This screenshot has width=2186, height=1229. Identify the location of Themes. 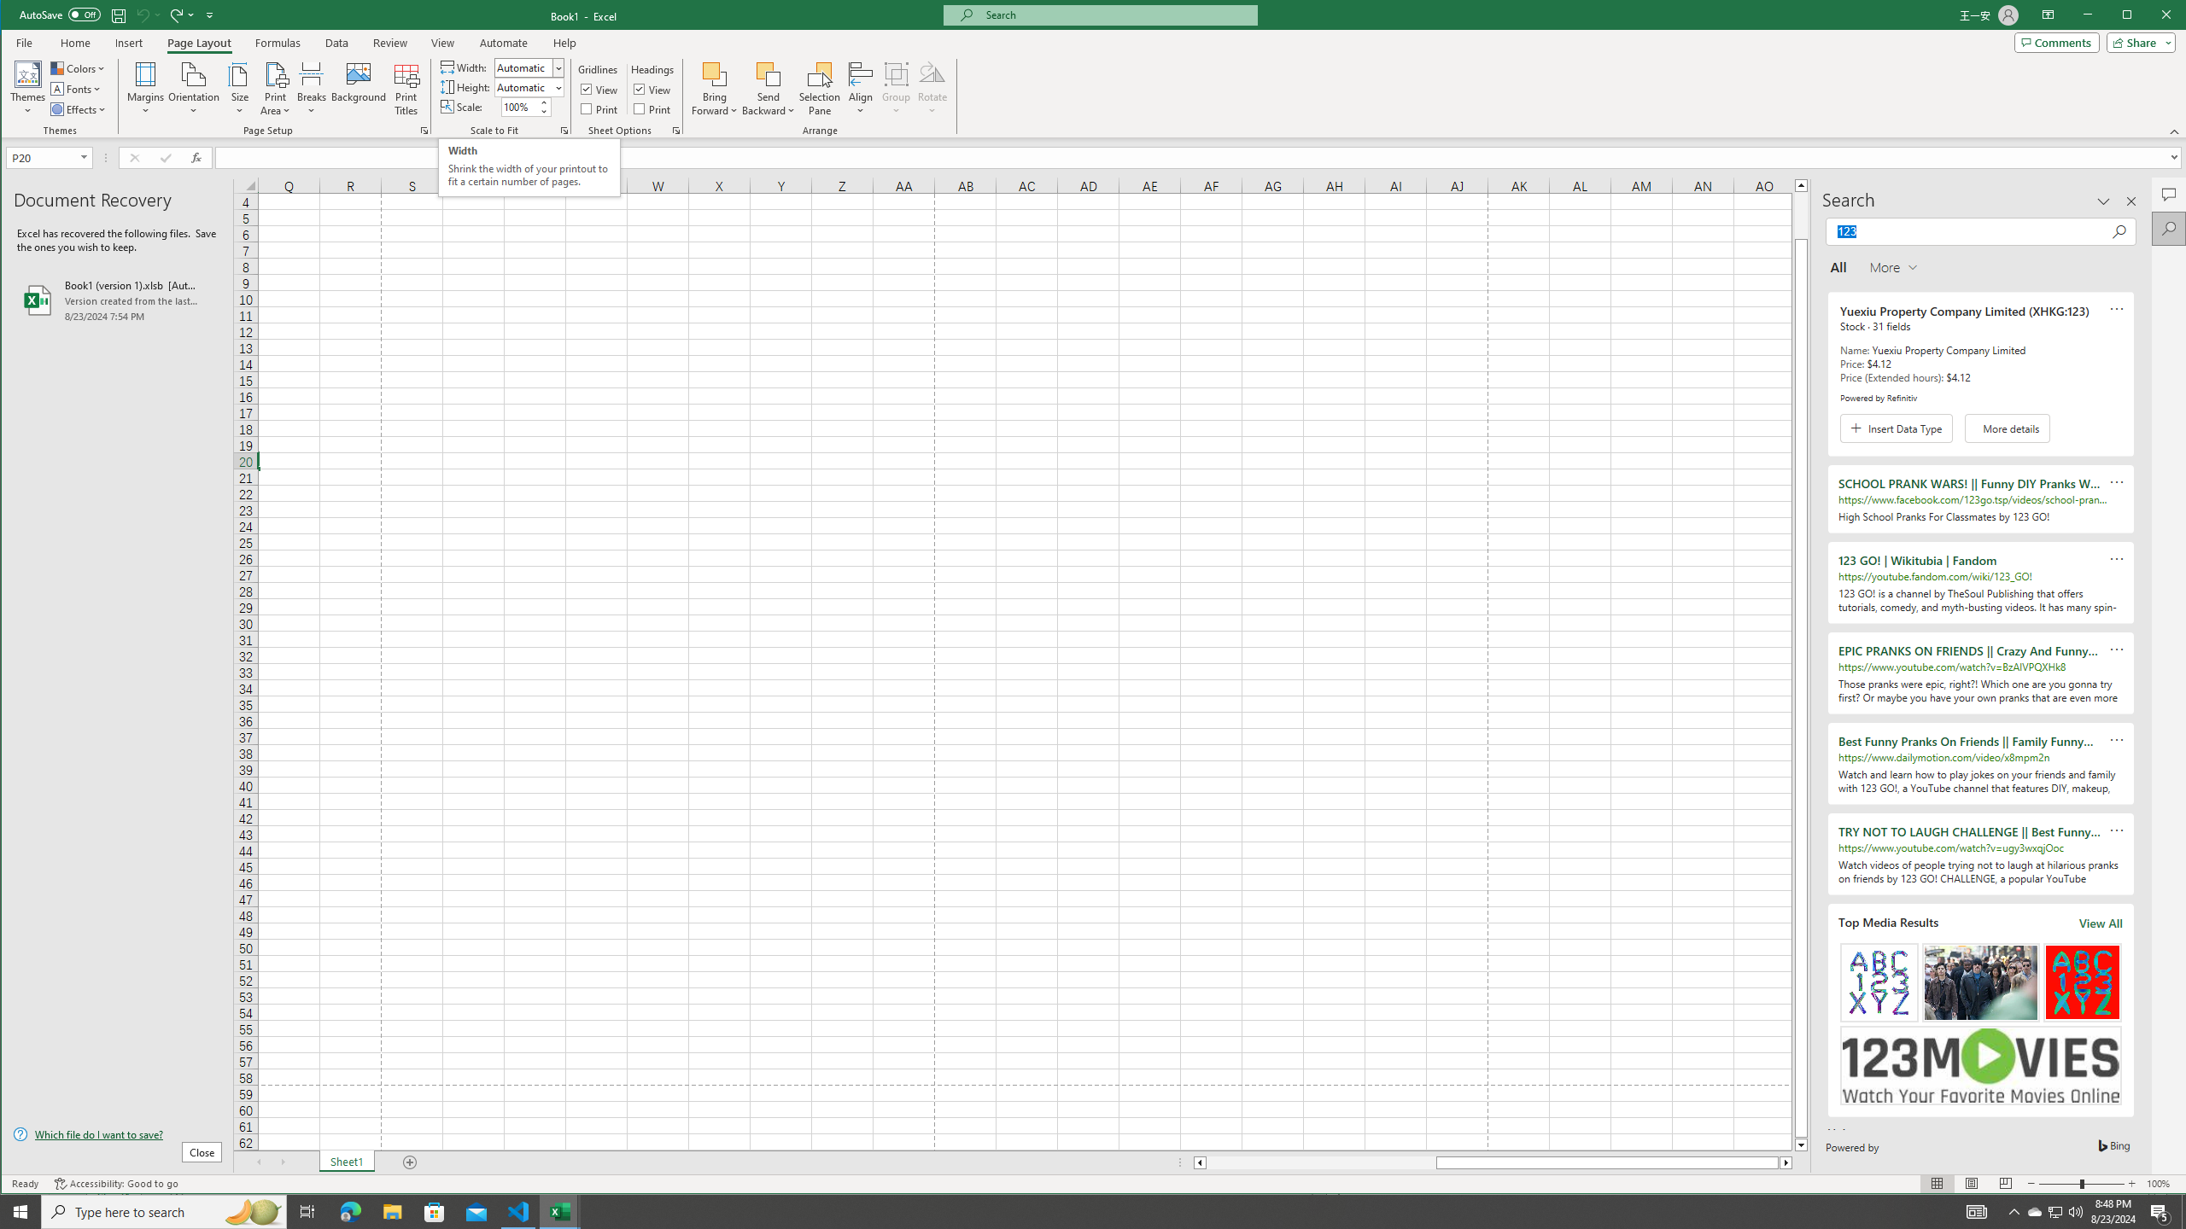
(28, 89).